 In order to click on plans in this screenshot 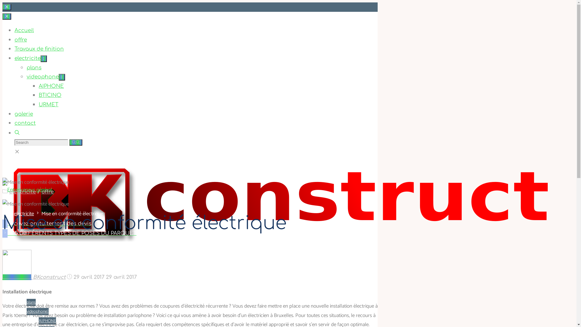, I will do `click(34, 68)`.